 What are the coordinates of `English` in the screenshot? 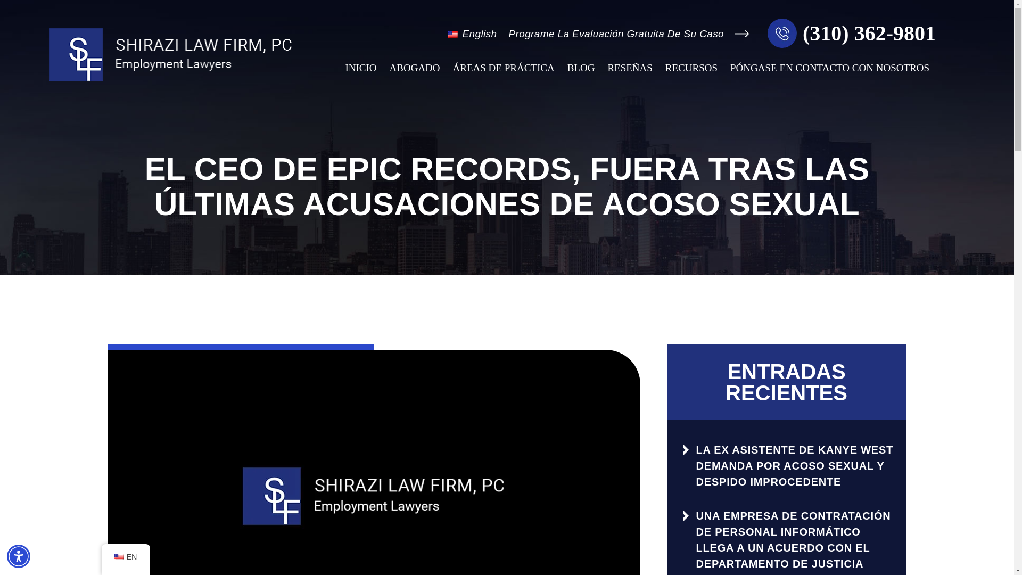 It's located at (453, 35).